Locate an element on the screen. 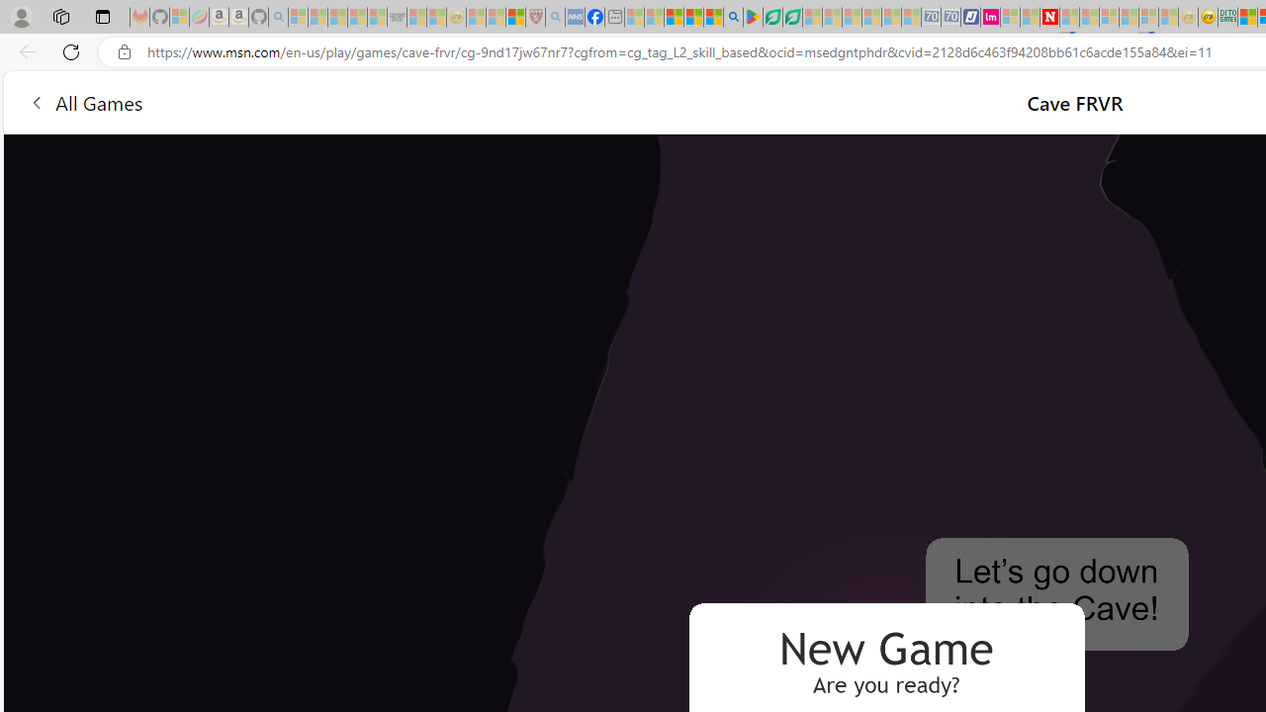 The width and height of the screenshot is (1266, 712). Microsoft-Report a Concern to Bing - Sleeping is located at coordinates (178, 18).